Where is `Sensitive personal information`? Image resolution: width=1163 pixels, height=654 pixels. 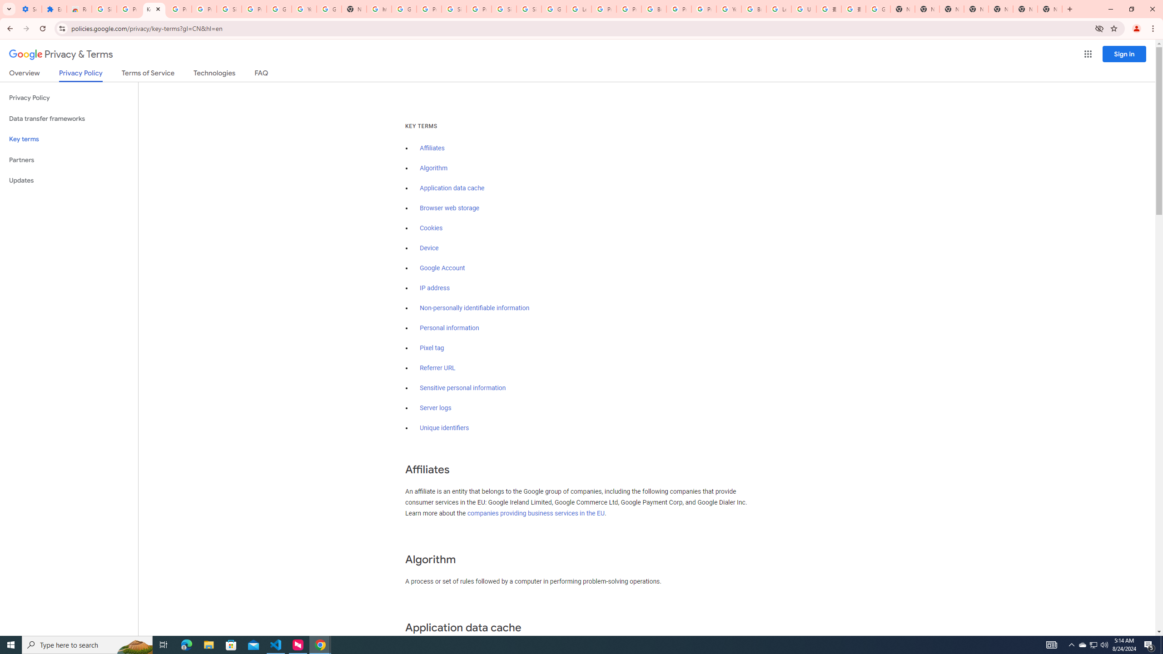
Sensitive personal information is located at coordinates (462, 388).